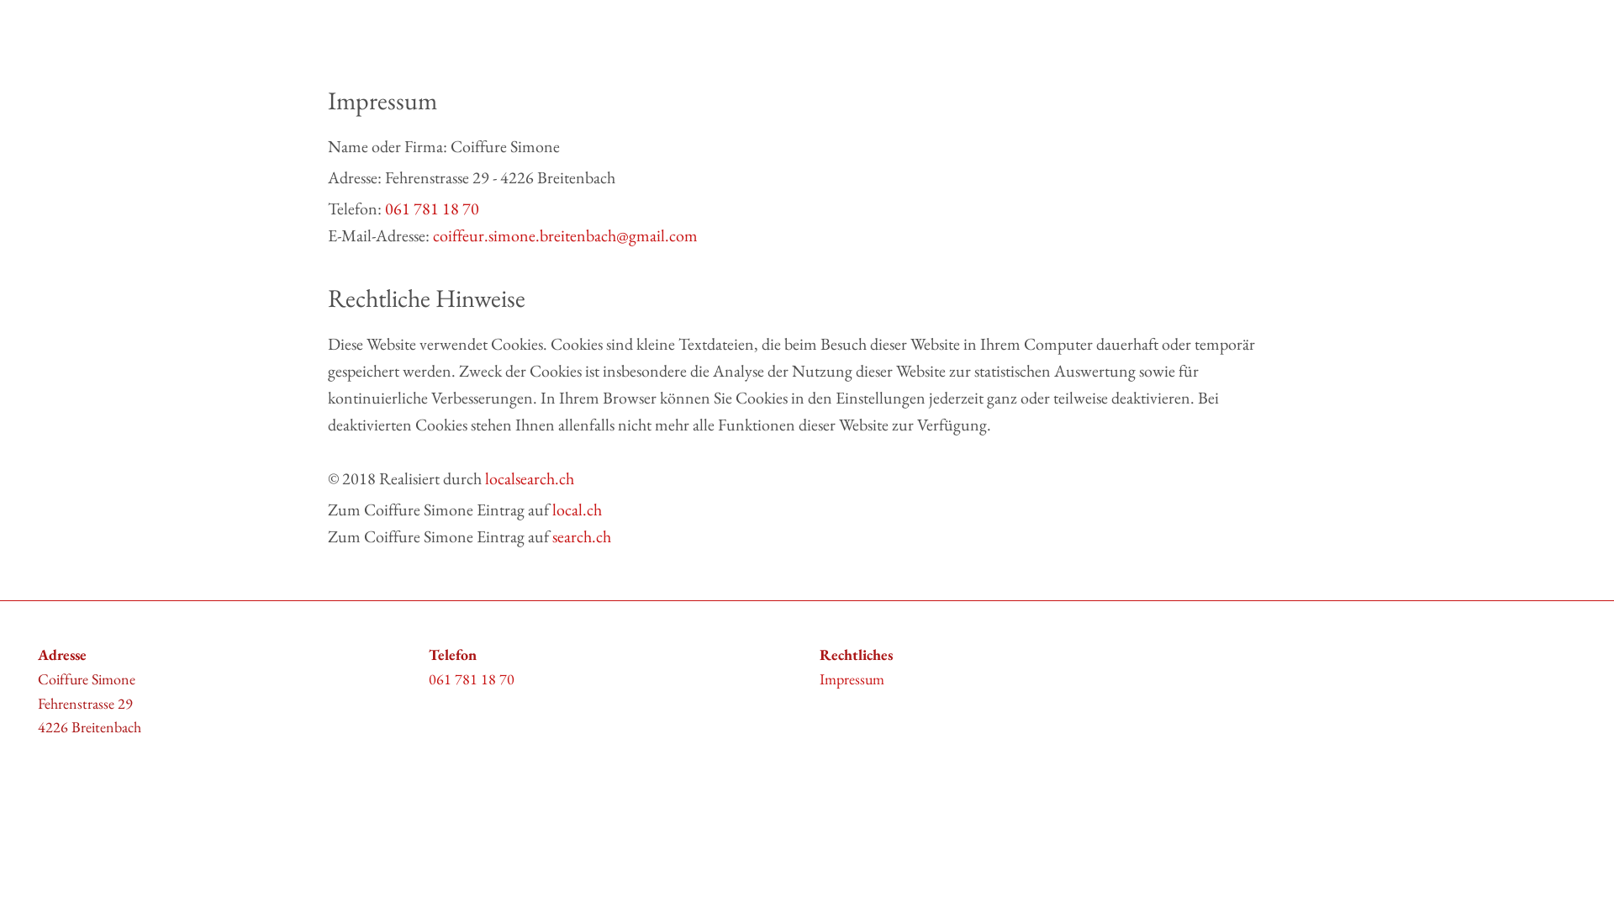 The image size is (1614, 908). What do you see at coordinates (530, 478) in the screenshot?
I see `localsearch.ch` at bounding box center [530, 478].